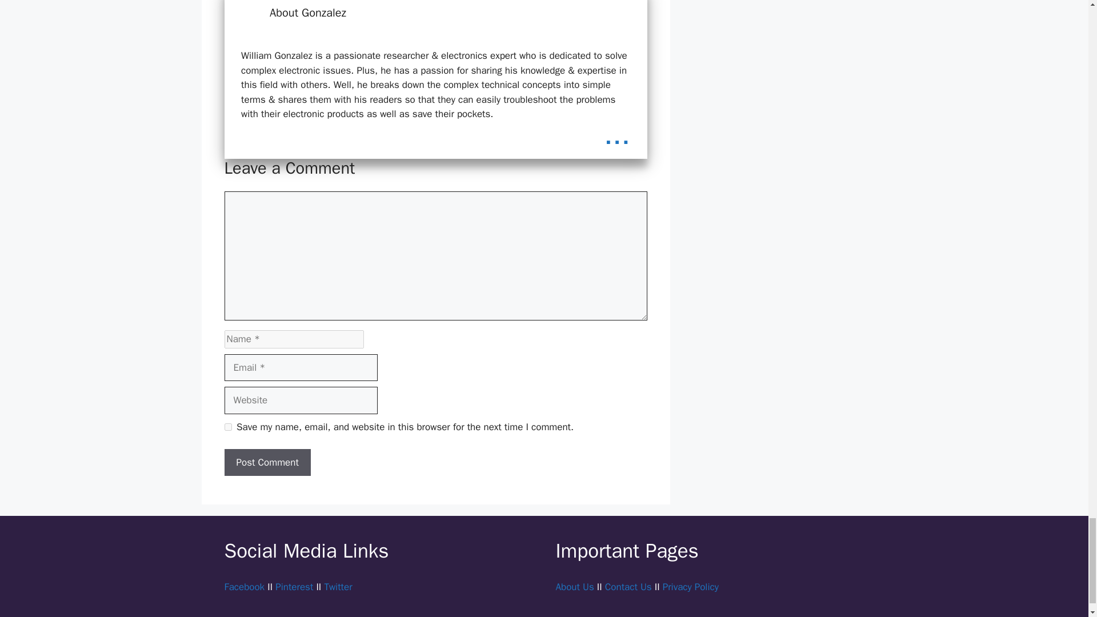 This screenshot has height=617, width=1097. I want to click on Post Comment, so click(267, 463).